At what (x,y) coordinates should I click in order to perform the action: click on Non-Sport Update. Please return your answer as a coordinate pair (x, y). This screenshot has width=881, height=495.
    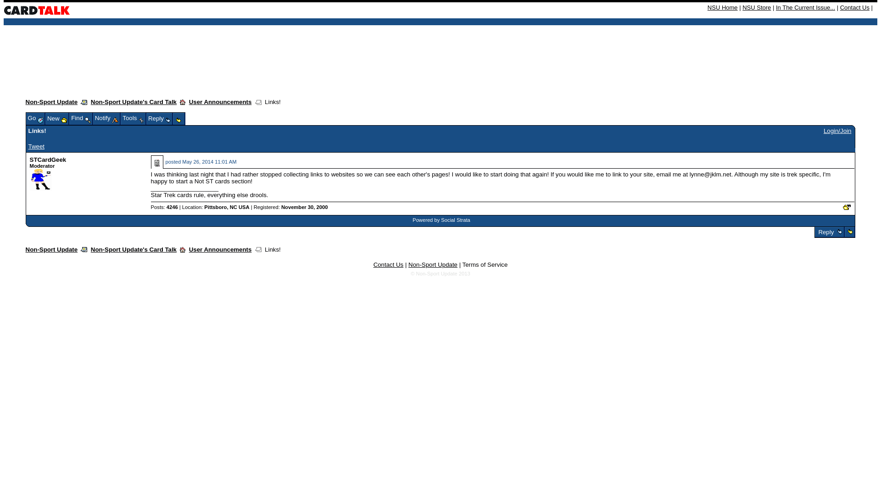
    Looking at the image, I should click on (51, 102).